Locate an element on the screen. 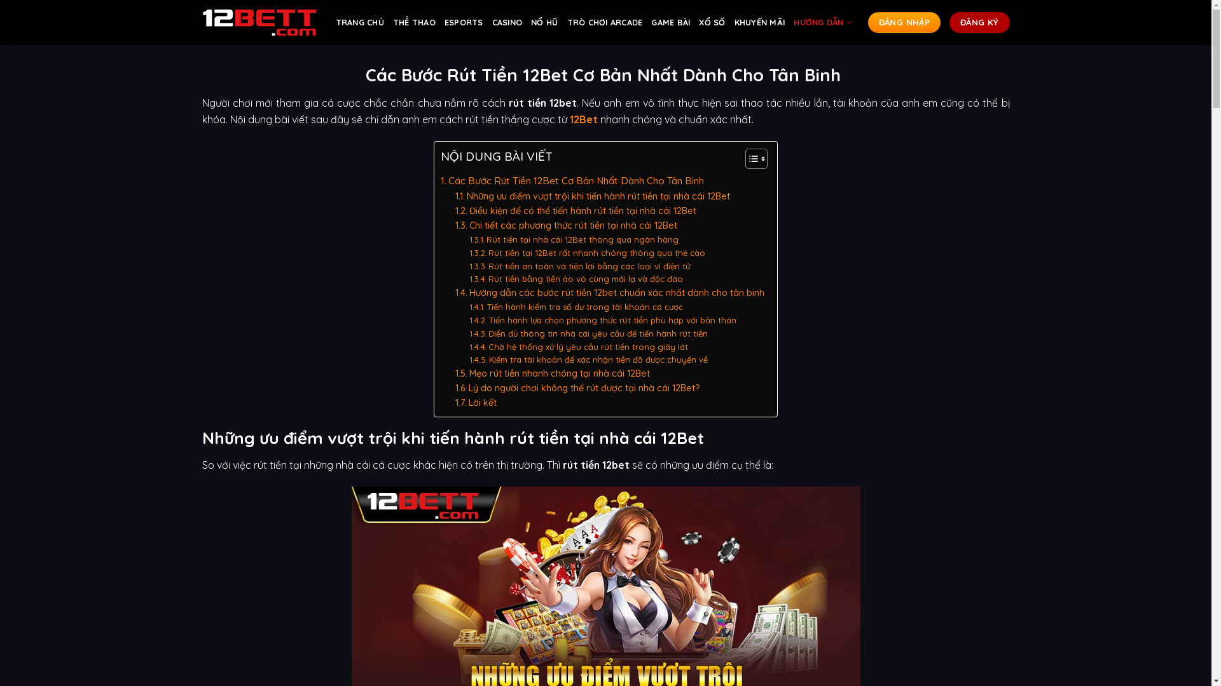  12Bet is located at coordinates (584, 119).